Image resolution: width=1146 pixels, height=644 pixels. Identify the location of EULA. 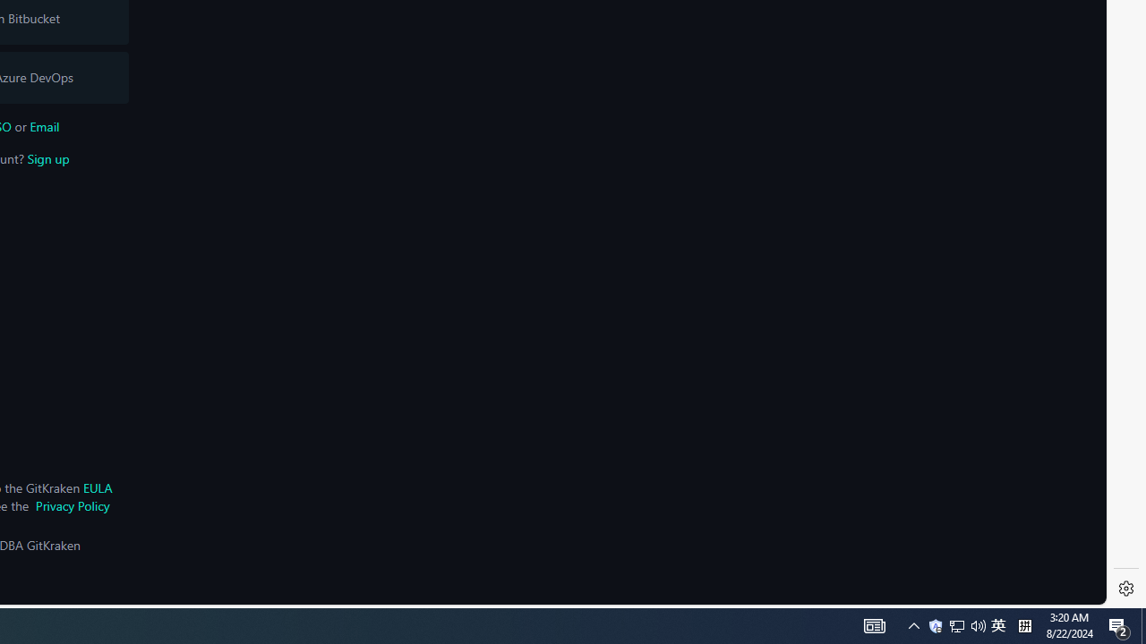
(97, 487).